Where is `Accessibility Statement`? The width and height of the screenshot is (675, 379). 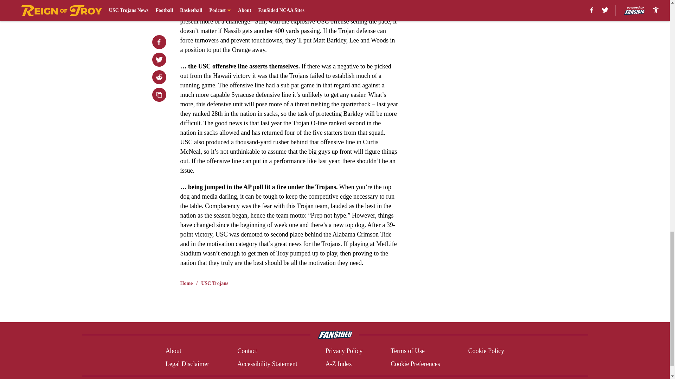
Accessibility Statement is located at coordinates (267, 364).